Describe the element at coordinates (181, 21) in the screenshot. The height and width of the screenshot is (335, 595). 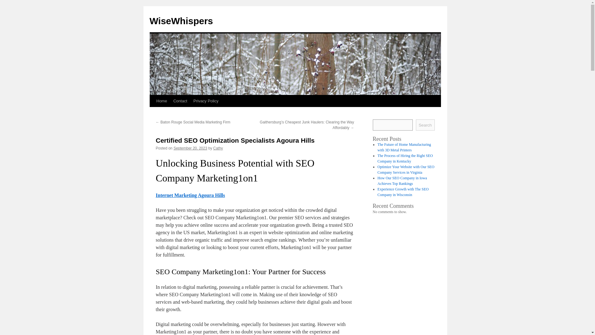
I see `WiseWhispers` at that location.